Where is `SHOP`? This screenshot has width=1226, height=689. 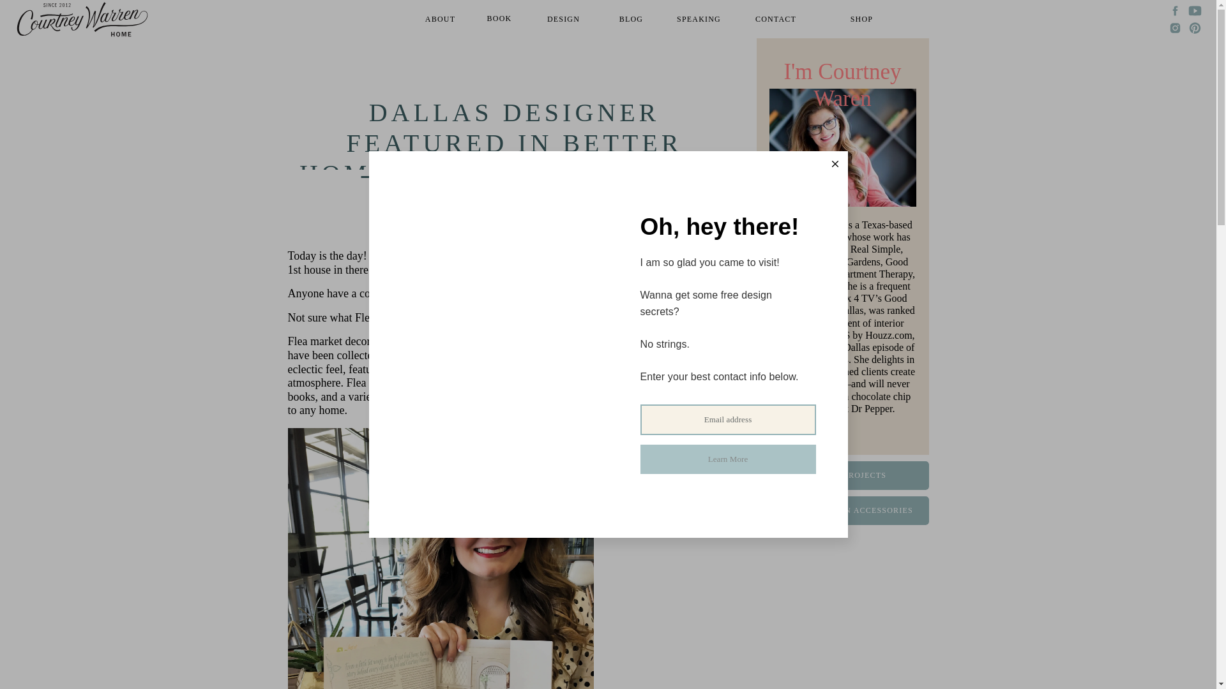
SHOP is located at coordinates (861, 19).